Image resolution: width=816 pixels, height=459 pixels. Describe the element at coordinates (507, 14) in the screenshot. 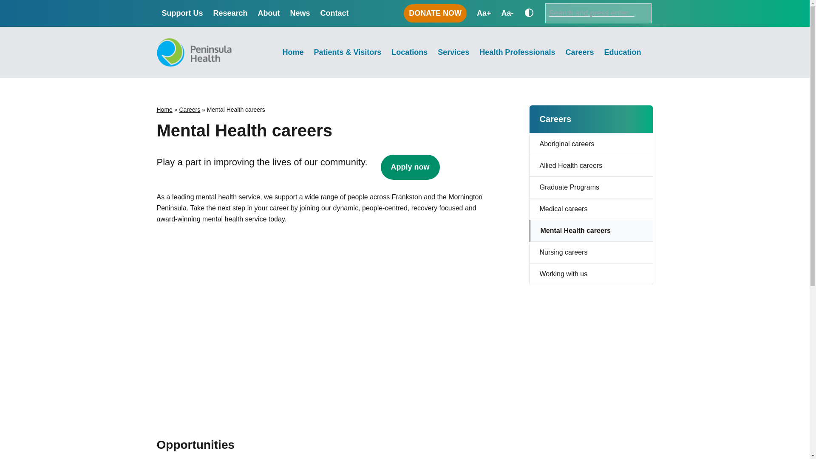

I see `Aa-` at that location.